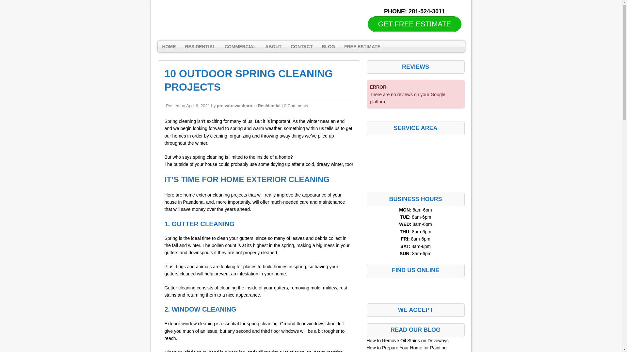 Image resolution: width=627 pixels, height=352 pixels. What do you see at coordinates (427, 11) in the screenshot?
I see `281-524-3011` at bounding box center [427, 11].